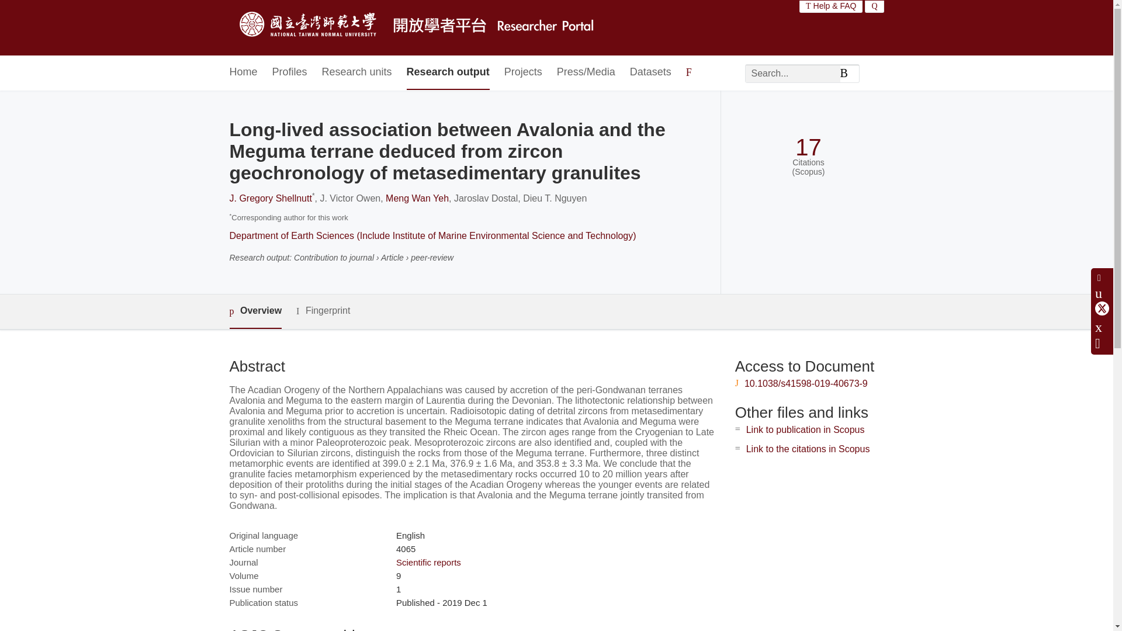 The width and height of the screenshot is (1122, 631). What do you see at coordinates (323, 311) in the screenshot?
I see `Fingerprint` at bounding box center [323, 311].